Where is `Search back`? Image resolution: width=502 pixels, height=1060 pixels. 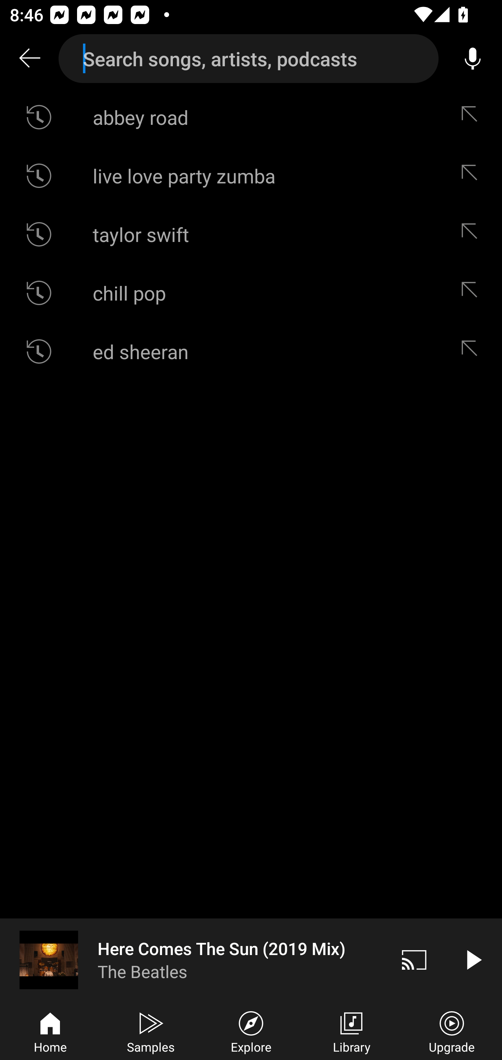 Search back is located at coordinates (29, 59).